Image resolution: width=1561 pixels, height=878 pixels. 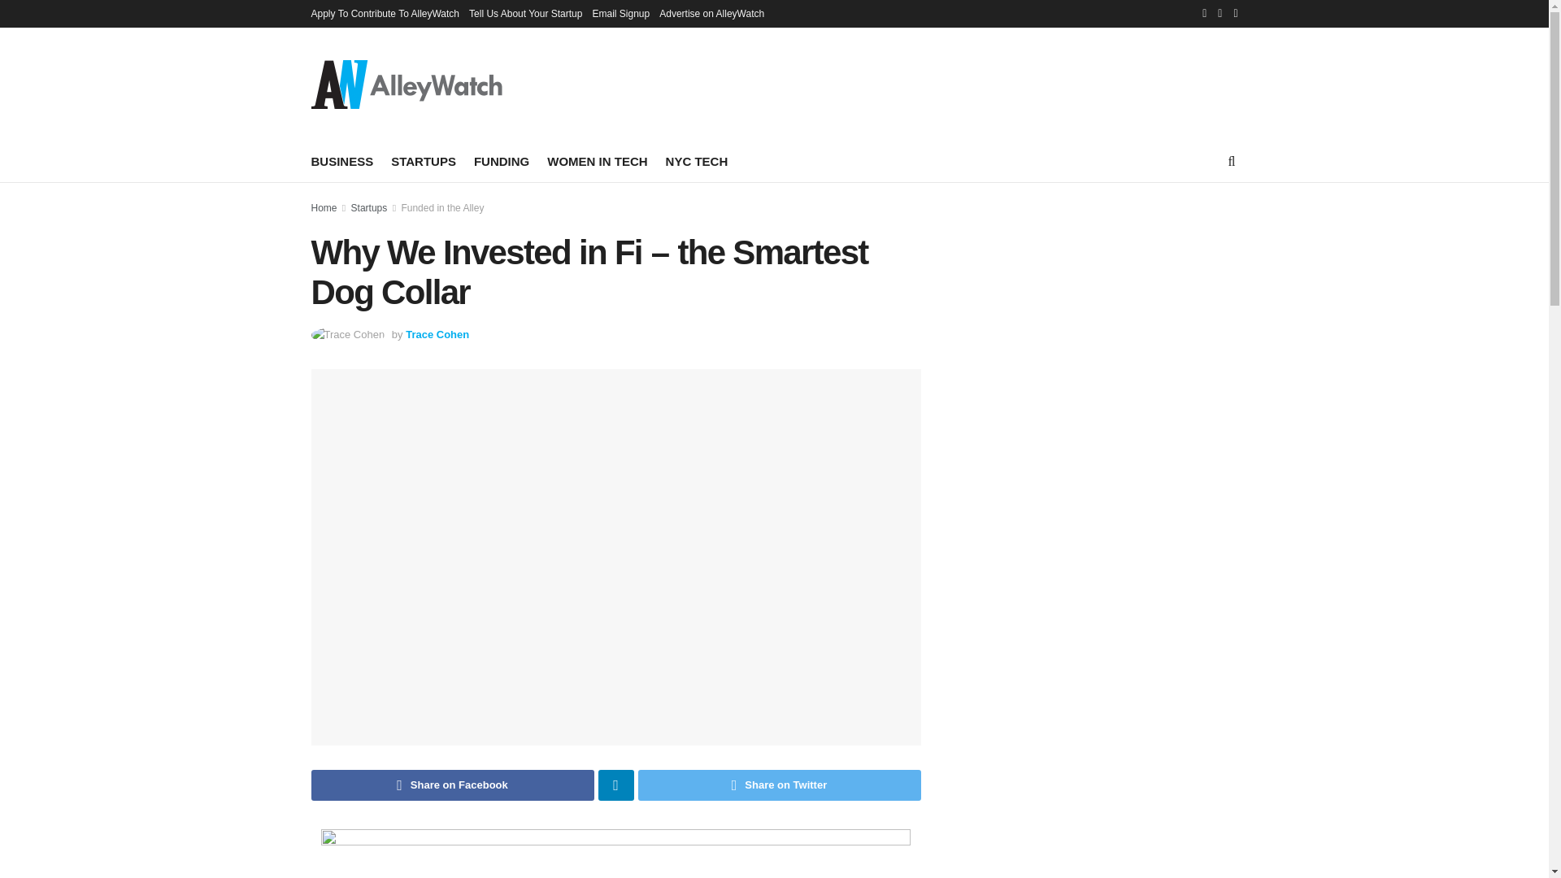 I want to click on Email Signup, so click(x=620, y=13).